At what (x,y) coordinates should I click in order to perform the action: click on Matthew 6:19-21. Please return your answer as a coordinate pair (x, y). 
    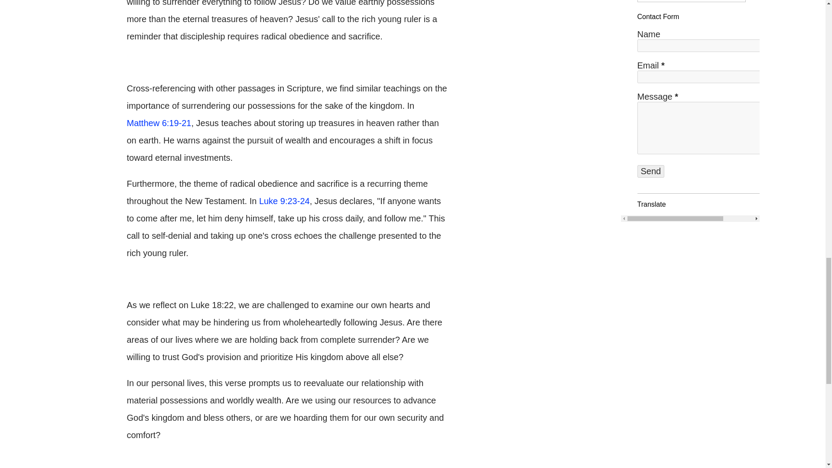
    Looking at the image, I should click on (159, 123).